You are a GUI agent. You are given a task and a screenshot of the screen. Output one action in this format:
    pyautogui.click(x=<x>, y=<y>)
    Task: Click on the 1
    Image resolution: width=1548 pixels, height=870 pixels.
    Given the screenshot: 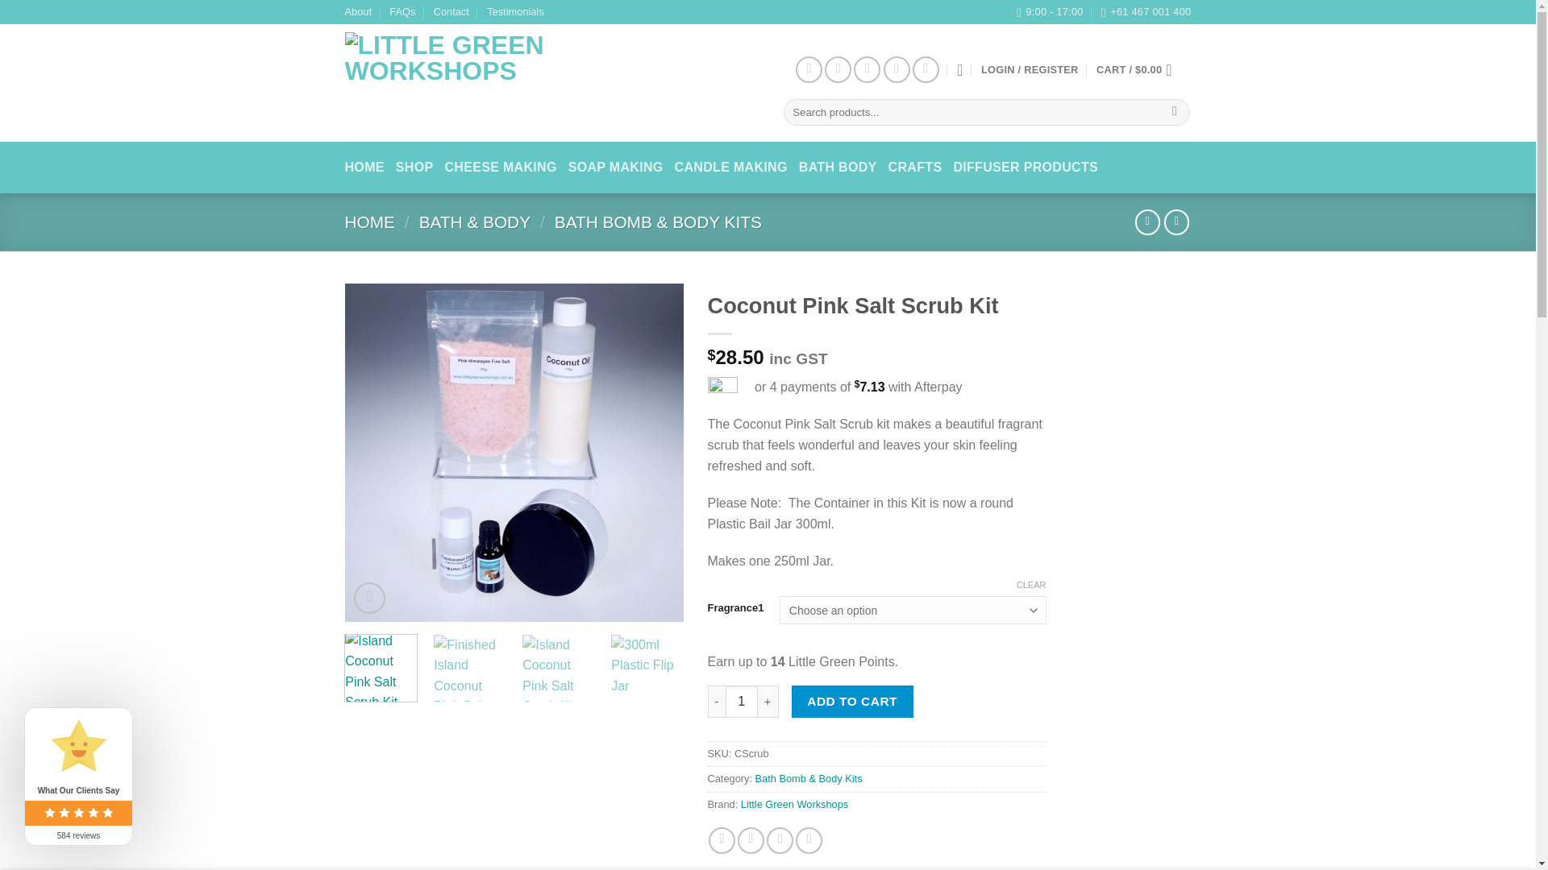 What is the action you would take?
    pyautogui.click(x=742, y=702)
    